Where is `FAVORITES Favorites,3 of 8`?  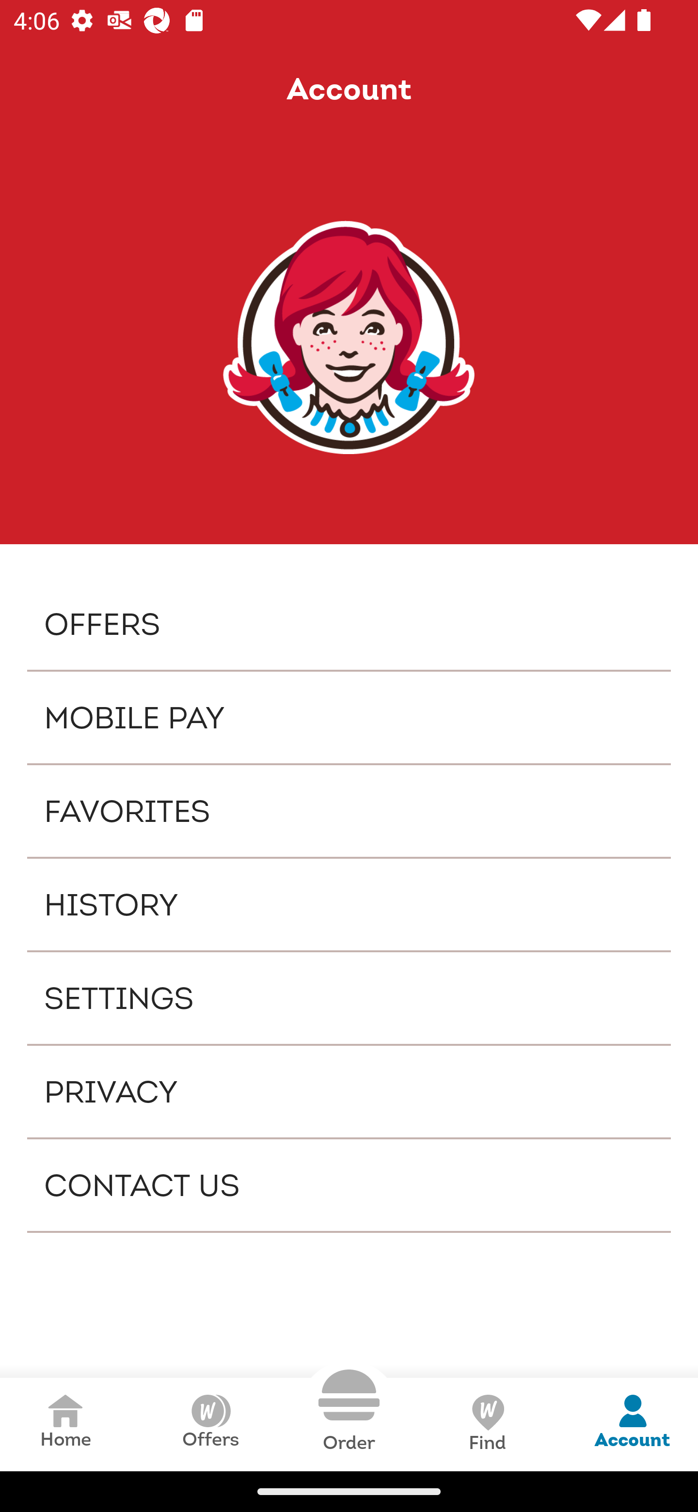 FAVORITES Favorites,3 of 8 is located at coordinates (349, 811).